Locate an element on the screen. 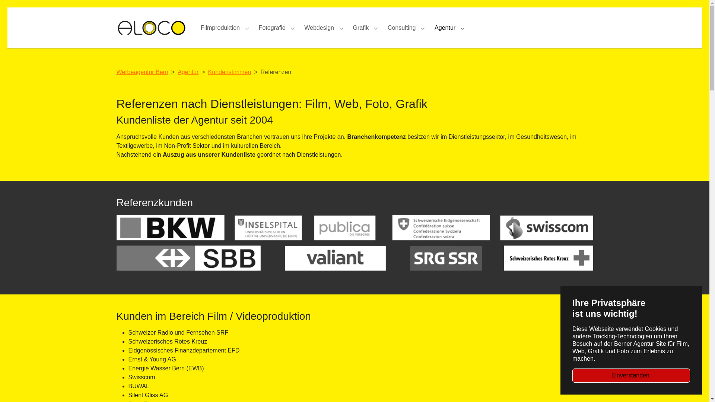  Webdesign is located at coordinates (319, 28).